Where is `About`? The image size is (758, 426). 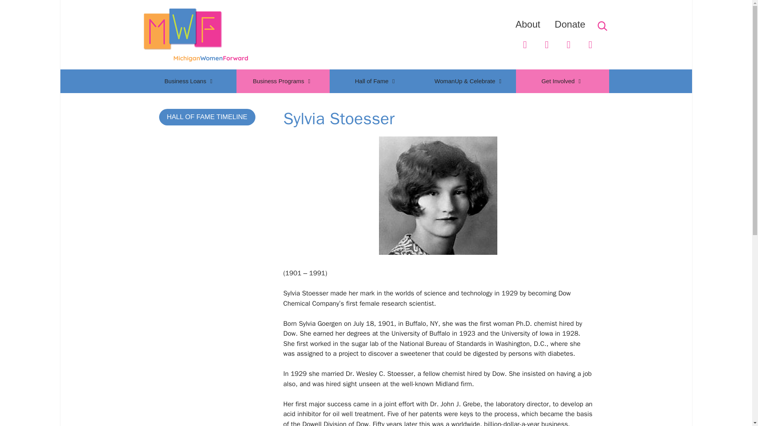
About is located at coordinates (527, 24).